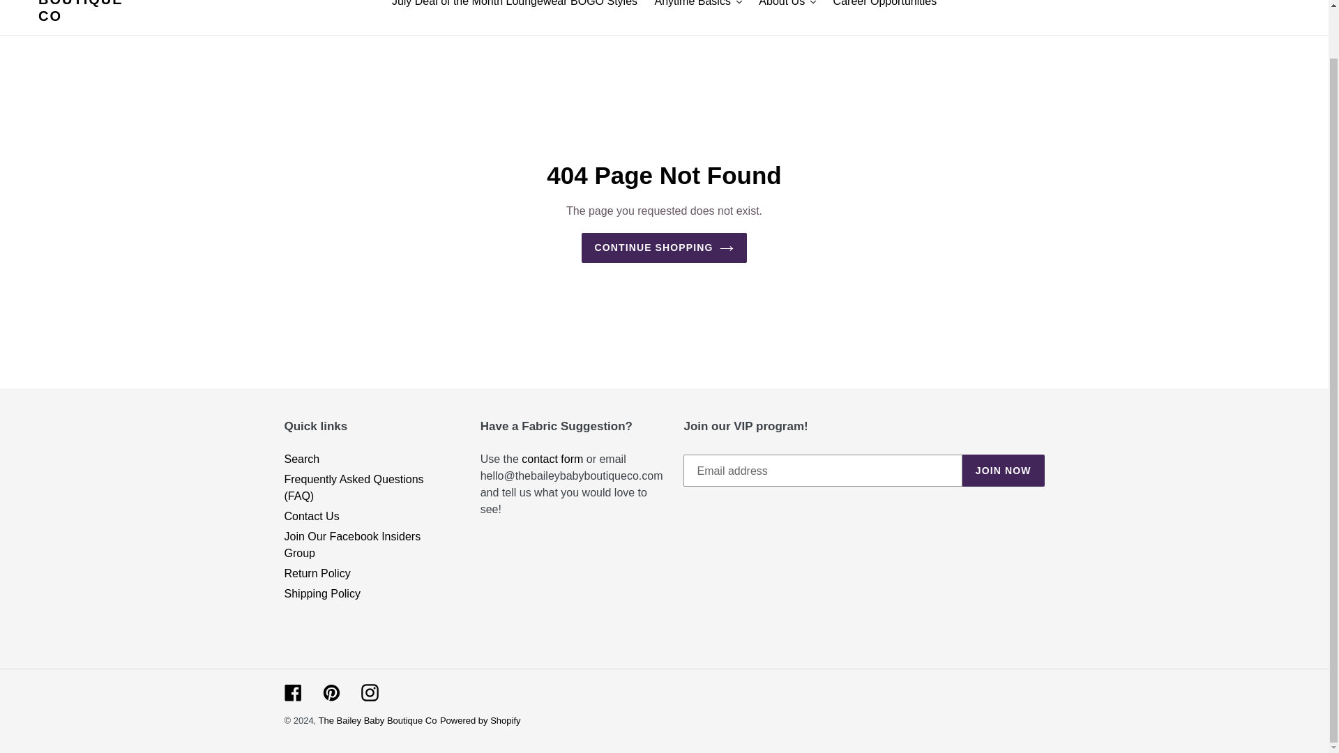  Describe the element at coordinates (515, 6) in the screenshot. I see `July Deal of the Month Loungewear BOGO Styles` at that location.